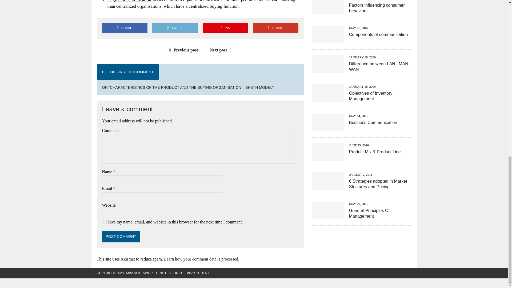 The width and height of the screenshot is (512, 288). What do you see at coordinates (222, 50) in the screenshot?
I see `Next post` at bounding box center [222, 50].